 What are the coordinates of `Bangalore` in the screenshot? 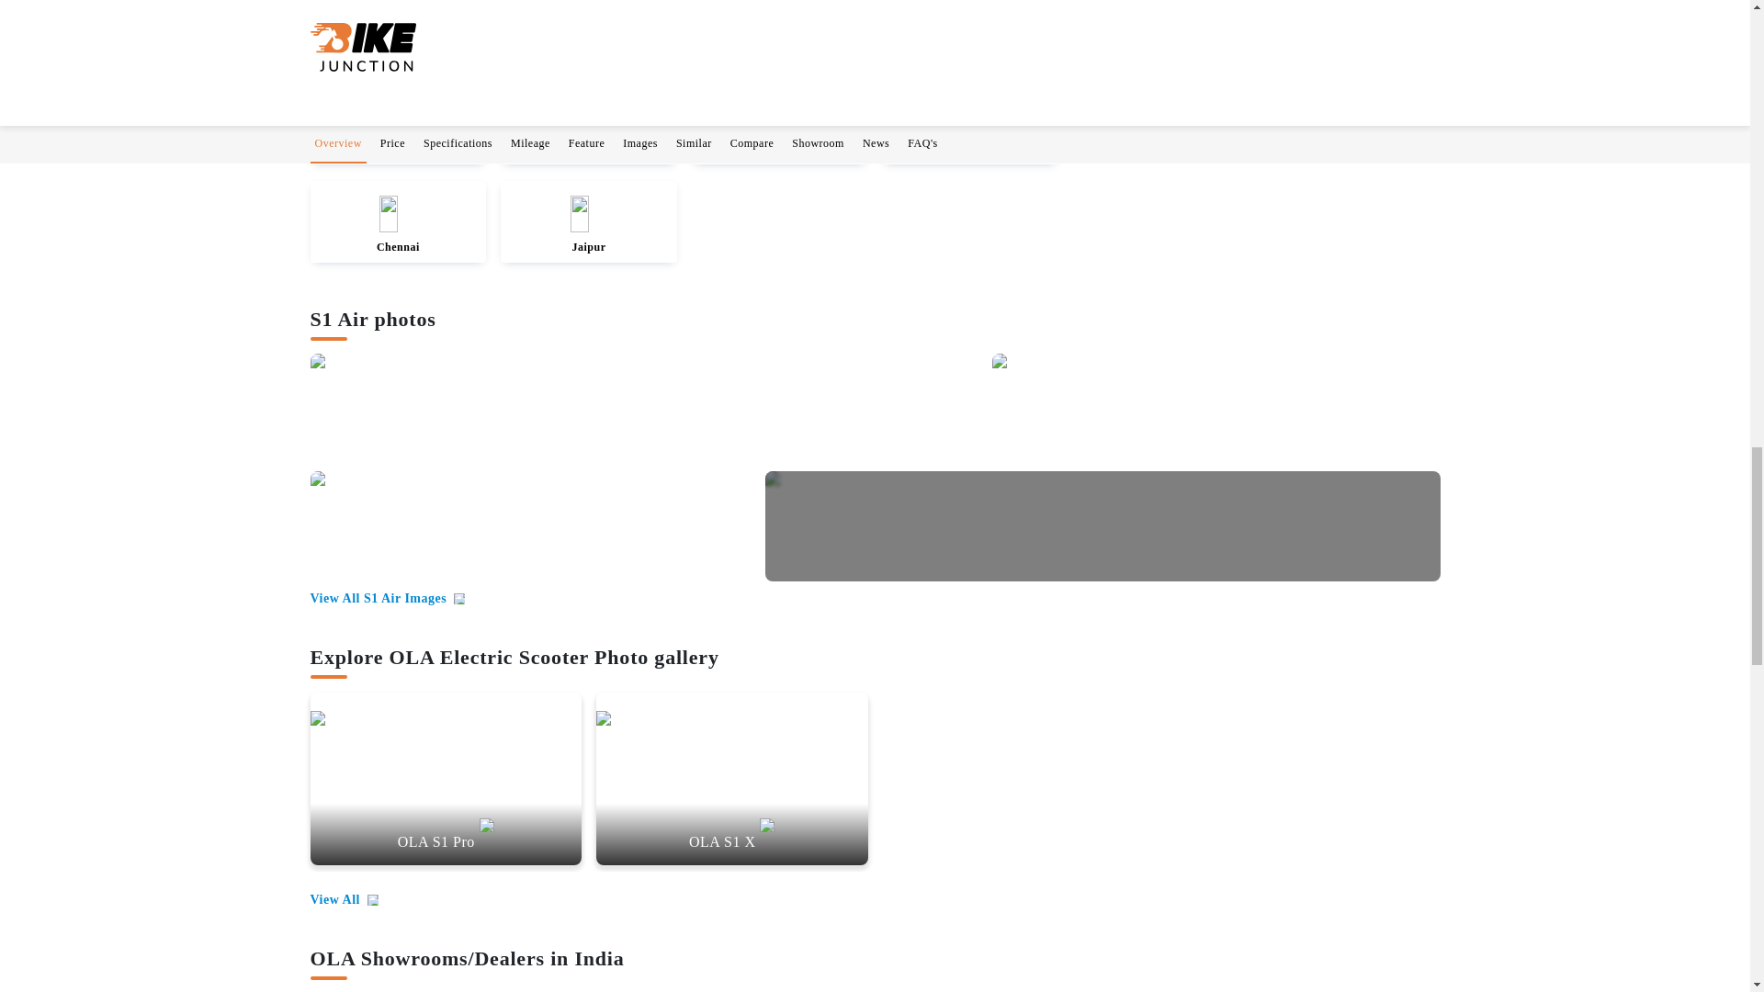 It's located at (588, 130).